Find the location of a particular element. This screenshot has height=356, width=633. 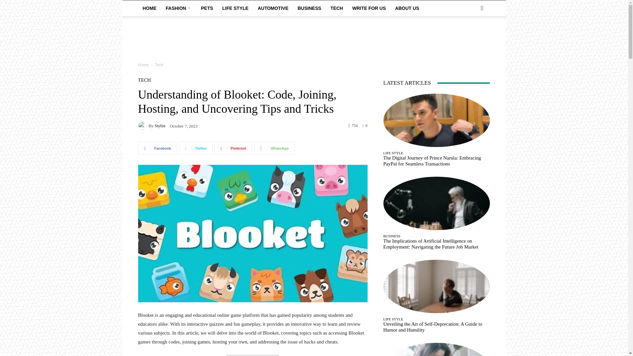

HOME is located at coordinates (149, 8).